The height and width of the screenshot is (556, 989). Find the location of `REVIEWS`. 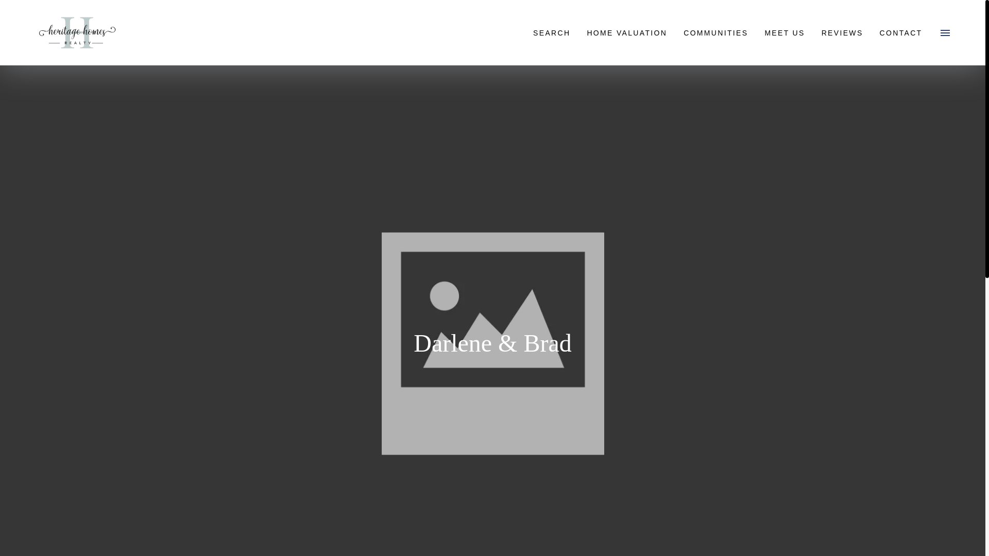

REVIEWS is located at coordinates (842, 32).